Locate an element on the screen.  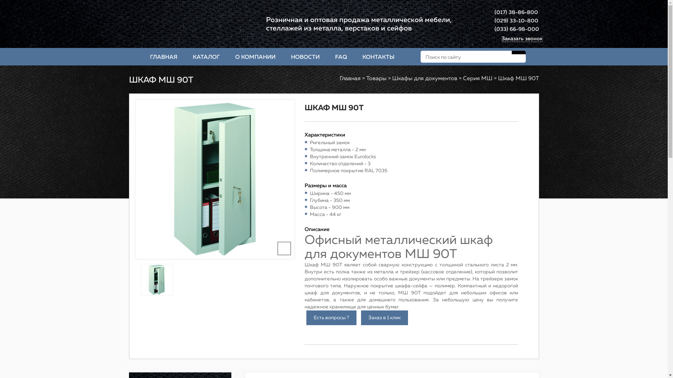
Search is located at coordinates (519, 52).